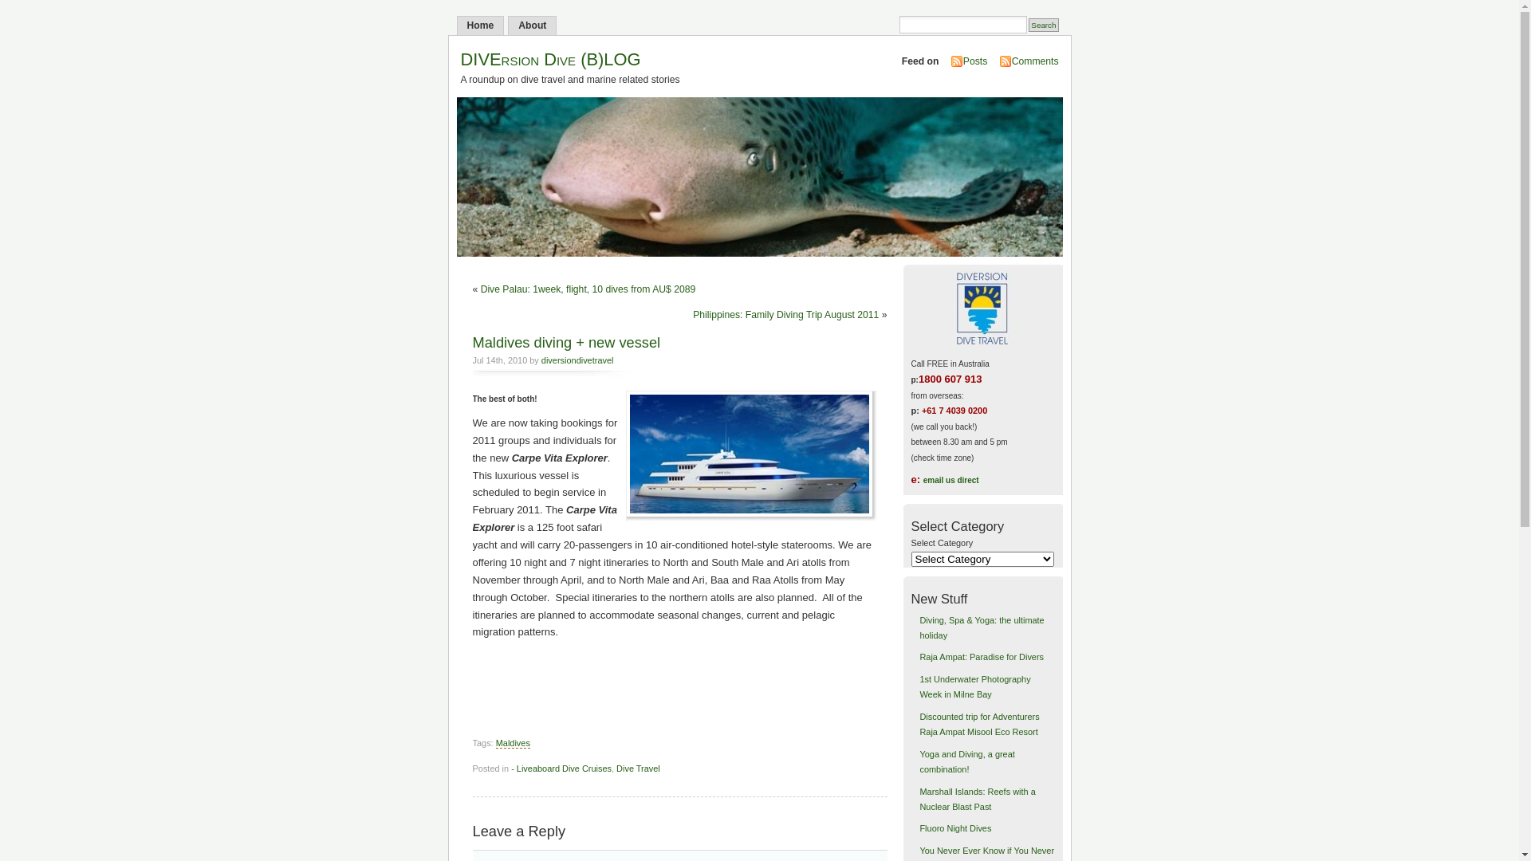  What do you see at coordinates (561, 769) in the screenshot?
I see `- Liveaboard Dive Cruises` at bounding box center [561, 769].